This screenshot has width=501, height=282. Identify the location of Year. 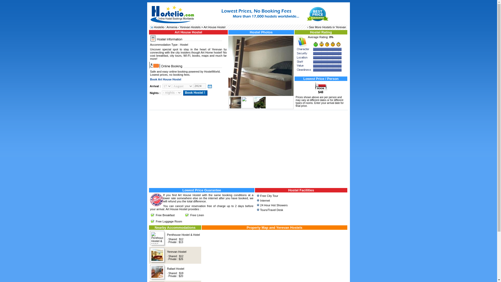
(200, 86).